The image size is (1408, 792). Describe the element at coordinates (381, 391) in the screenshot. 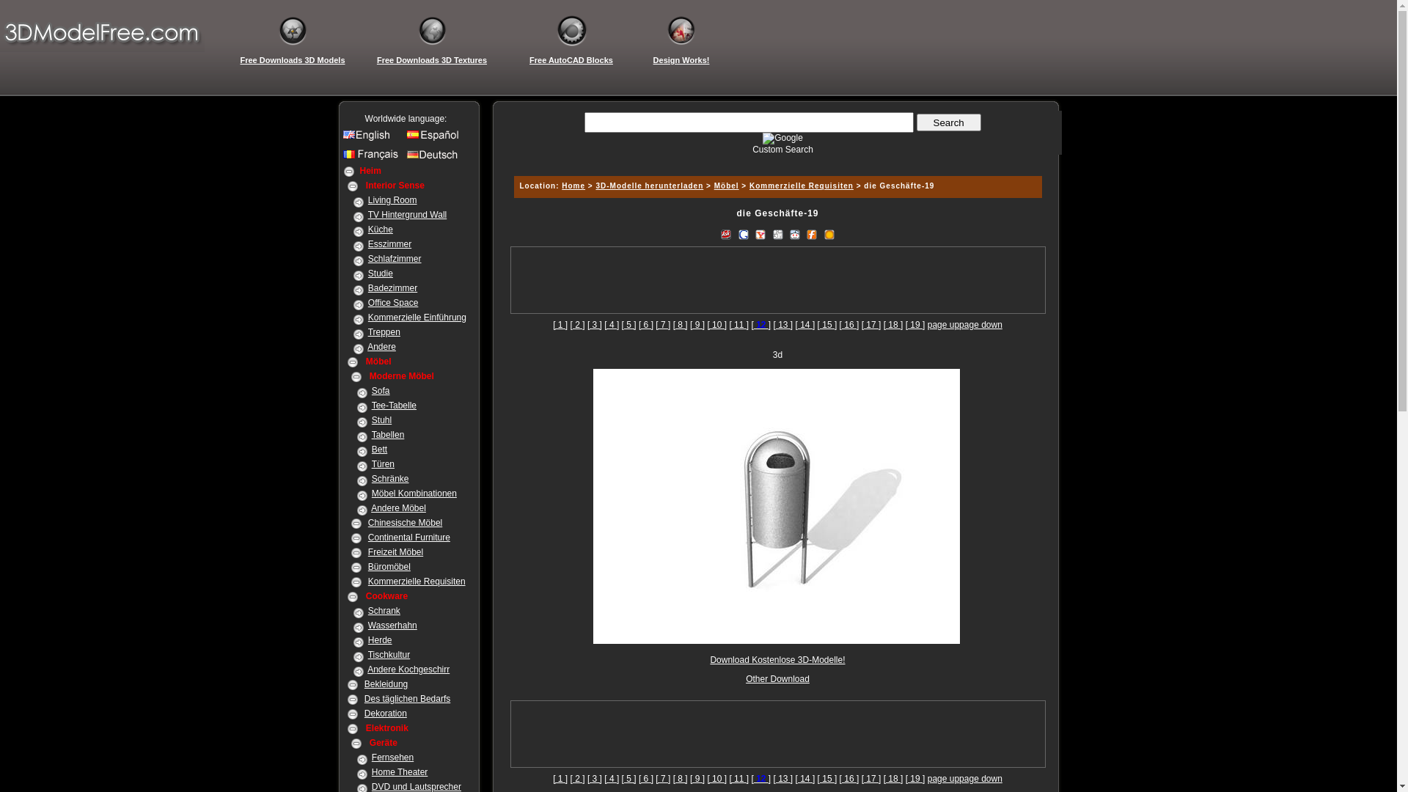

I see `Sofa` at that location.